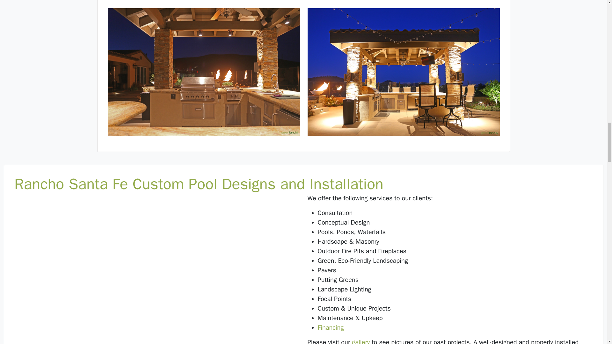 The width and height of the screenshot is (612, 344). What do you see at coordinates (361, 341) in the screenshot?
I see `gallery` at bounding box center [361, 341].